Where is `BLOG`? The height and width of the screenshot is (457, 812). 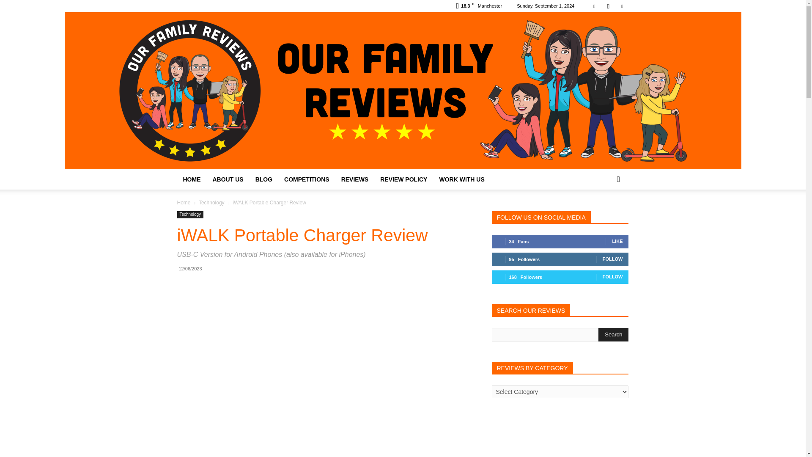
BLOG is located at coordinates (264, 179).